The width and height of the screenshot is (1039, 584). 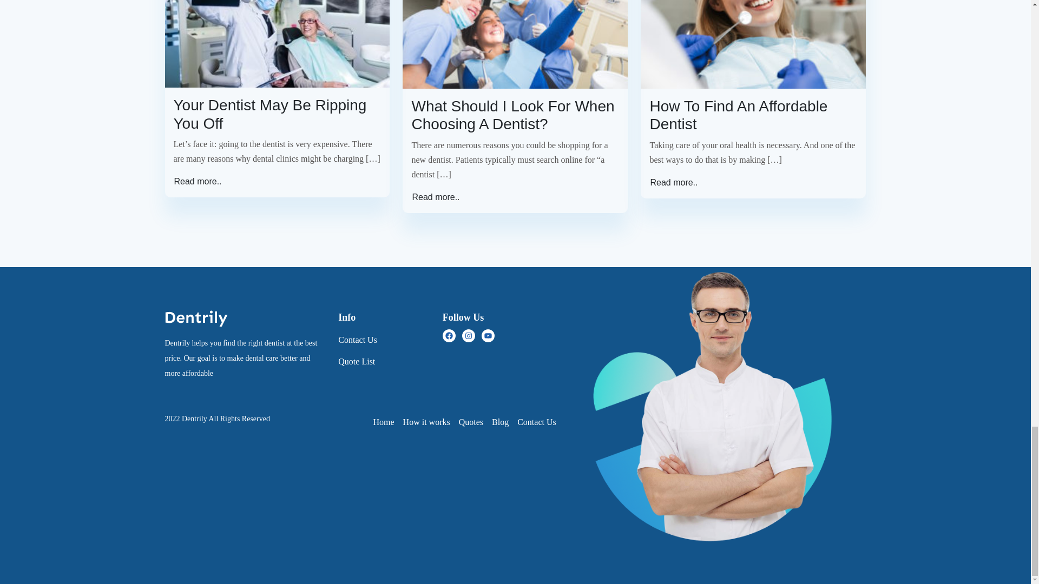 What do you see at coordinates (469, 335) in the screenshot?
I see `Instagram` at bounding box center [469, 335].